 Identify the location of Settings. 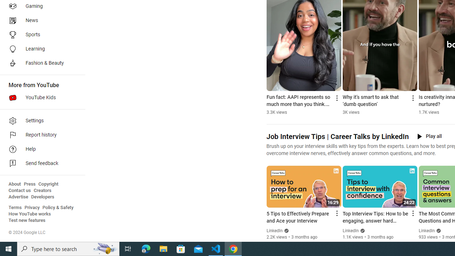
(41, 121).